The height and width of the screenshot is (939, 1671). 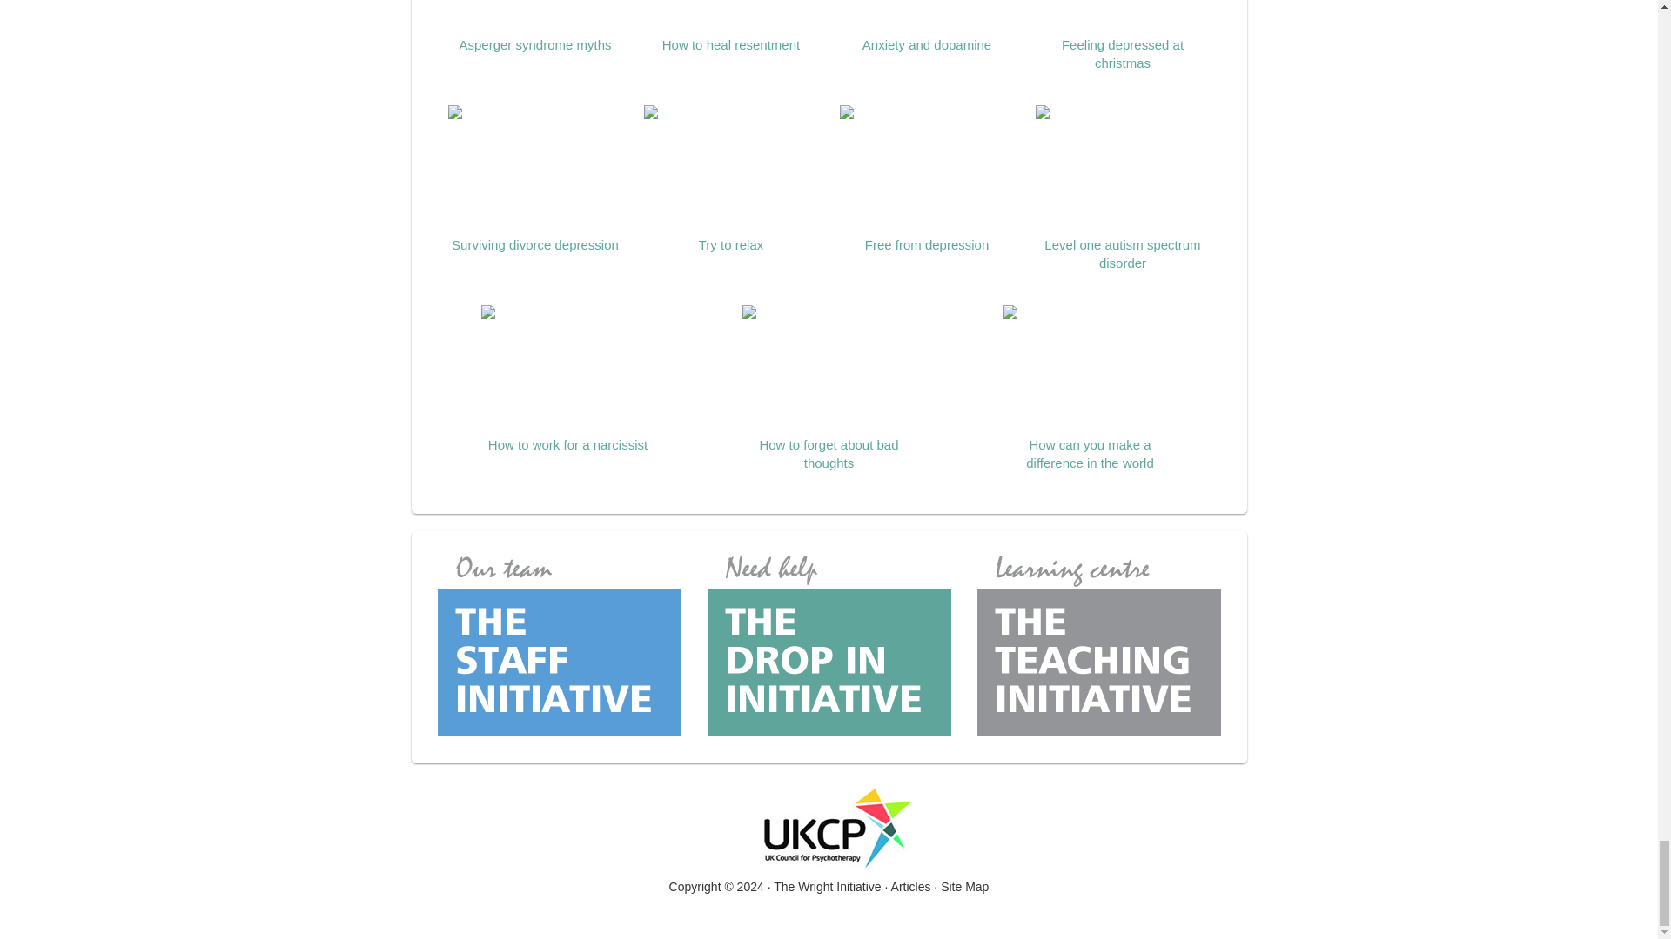 What do you see at coordinates (927, 26) in the screenshot?
I see `Anxiety and dopamine` at bounding box center [927, 26].